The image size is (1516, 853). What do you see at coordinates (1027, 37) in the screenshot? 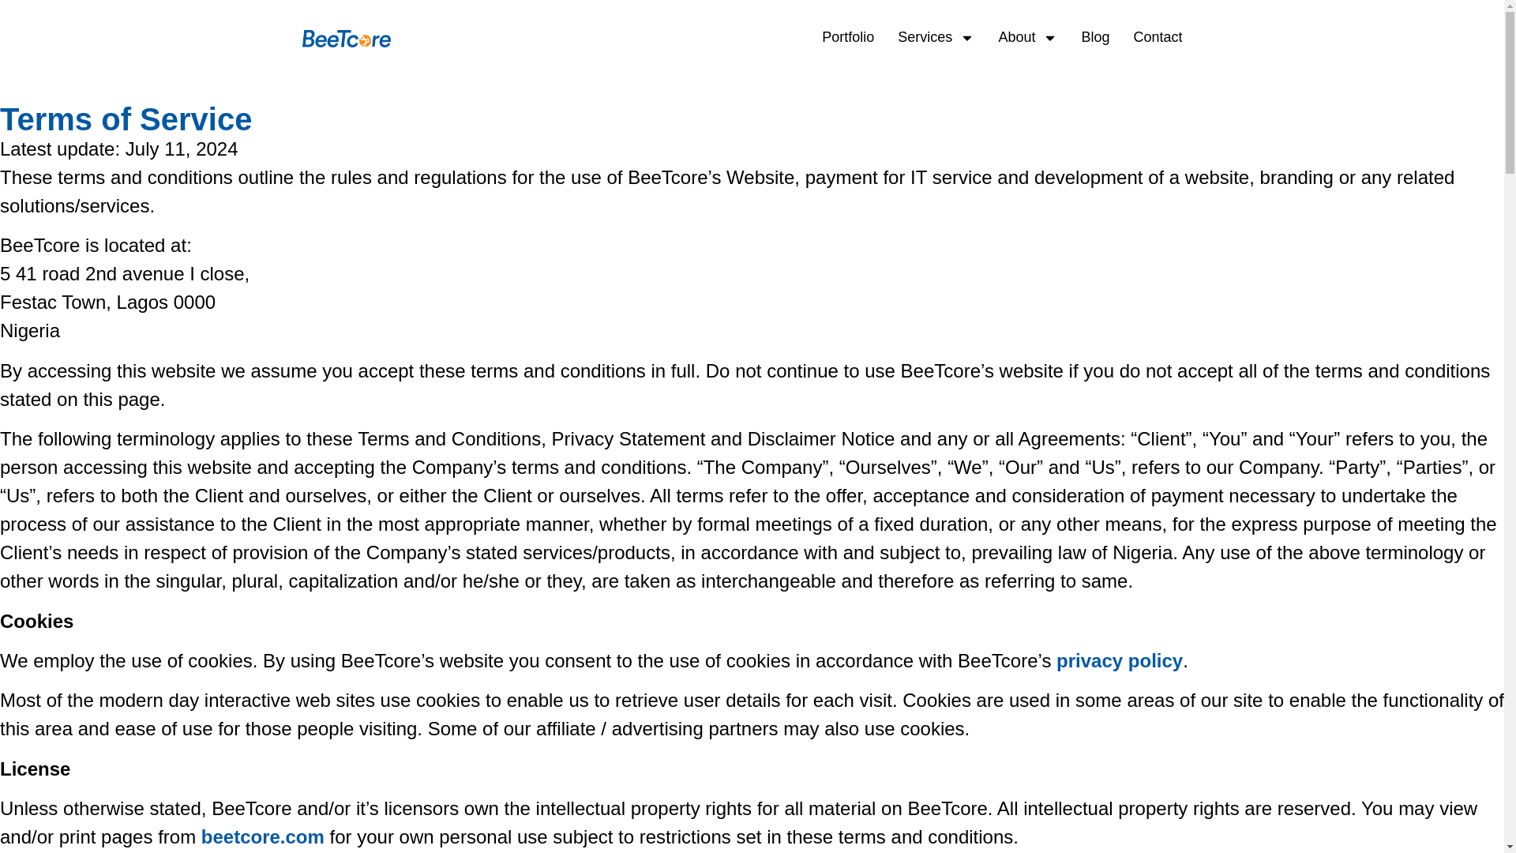
I see `About` at bounding box center [1027, 37].